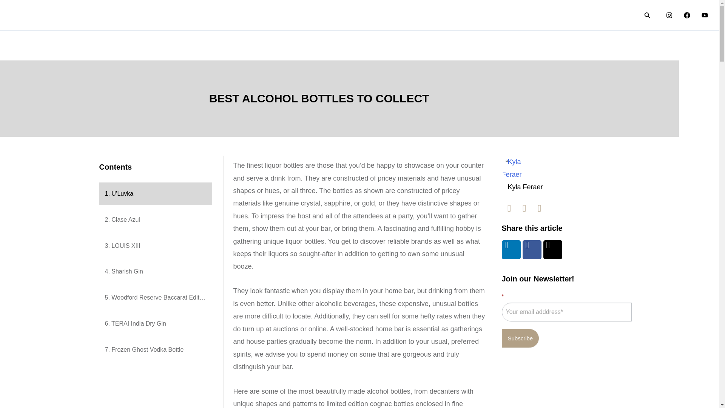  I want to click on Sharish Gin, so click(155, 272).